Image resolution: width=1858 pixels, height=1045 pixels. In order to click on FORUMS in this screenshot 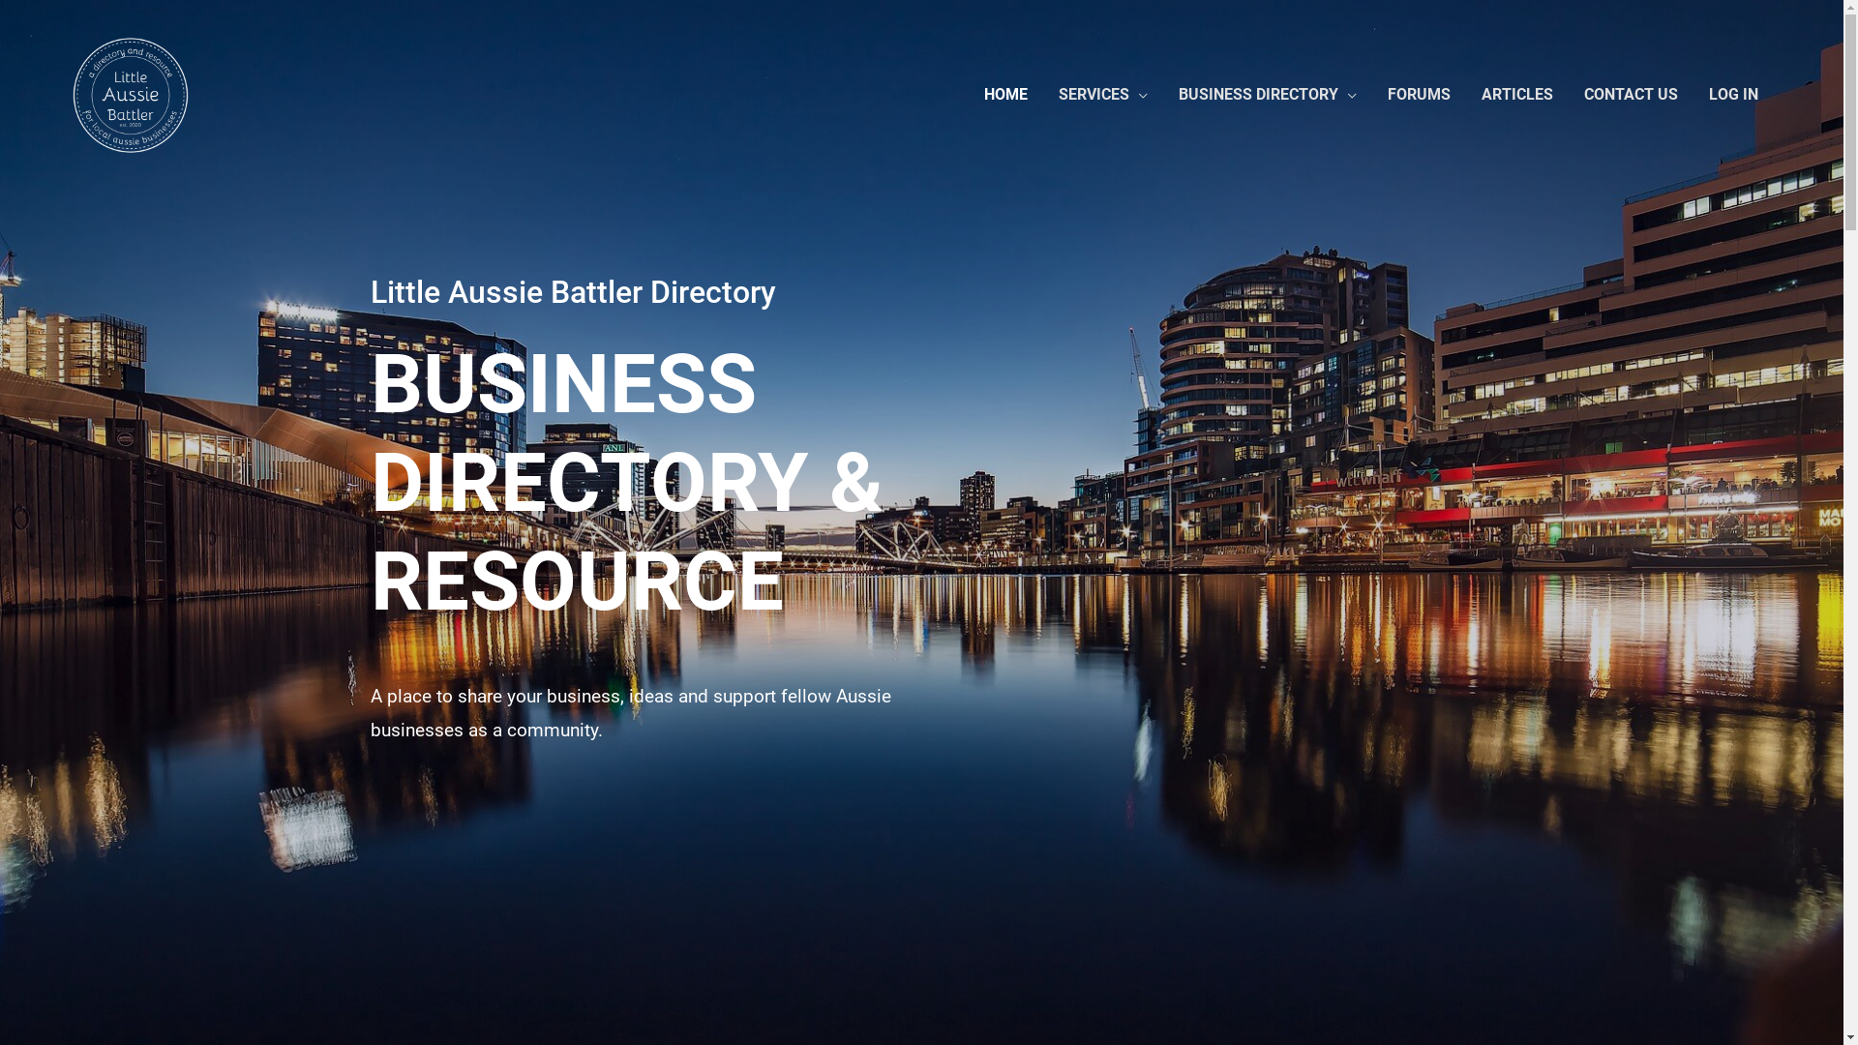, I will do `click(1419, 95)`.